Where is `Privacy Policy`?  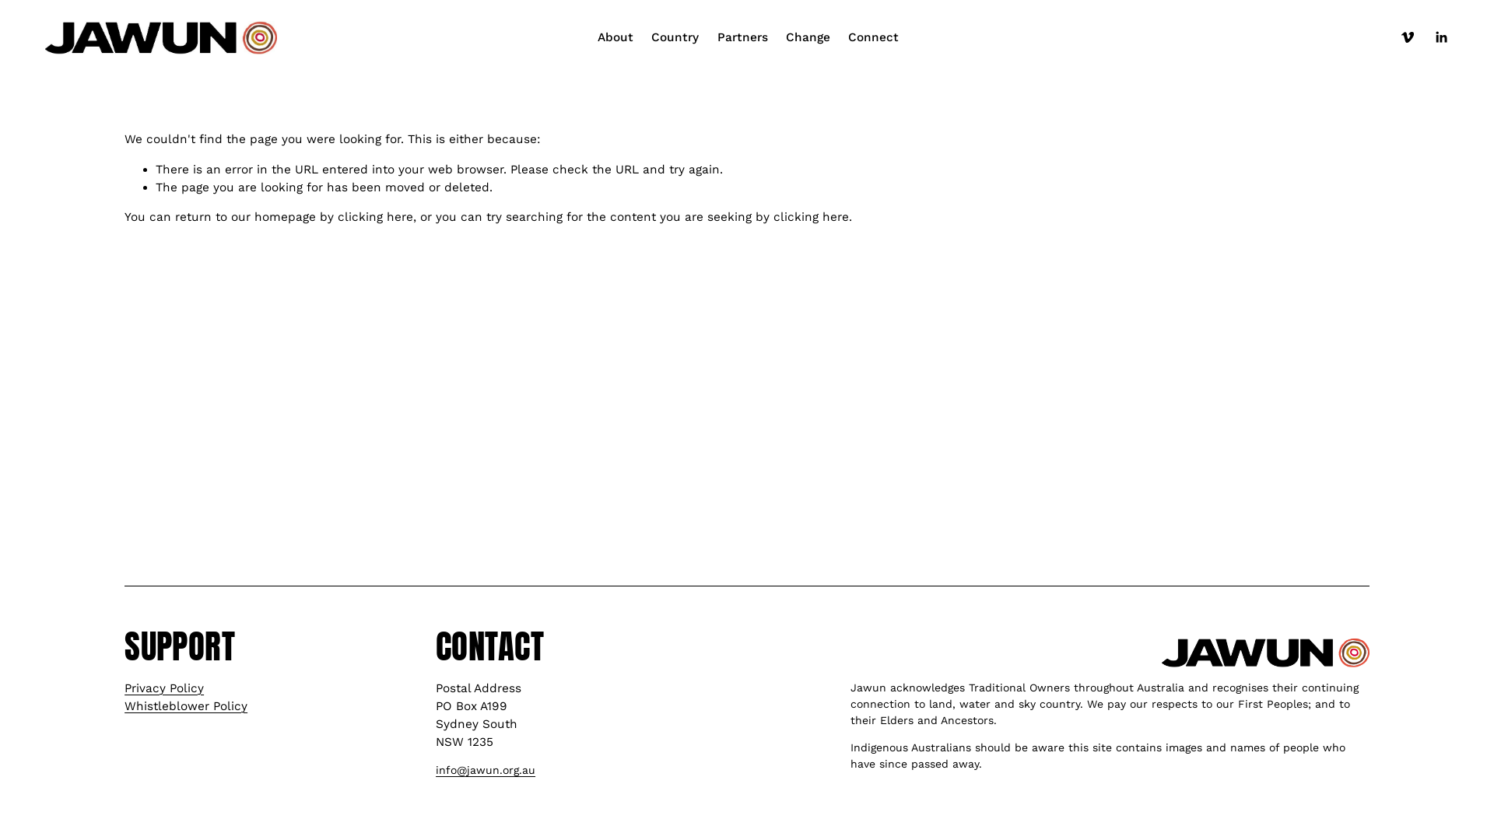
Privacy Policy is located at coordinates (164, 689).